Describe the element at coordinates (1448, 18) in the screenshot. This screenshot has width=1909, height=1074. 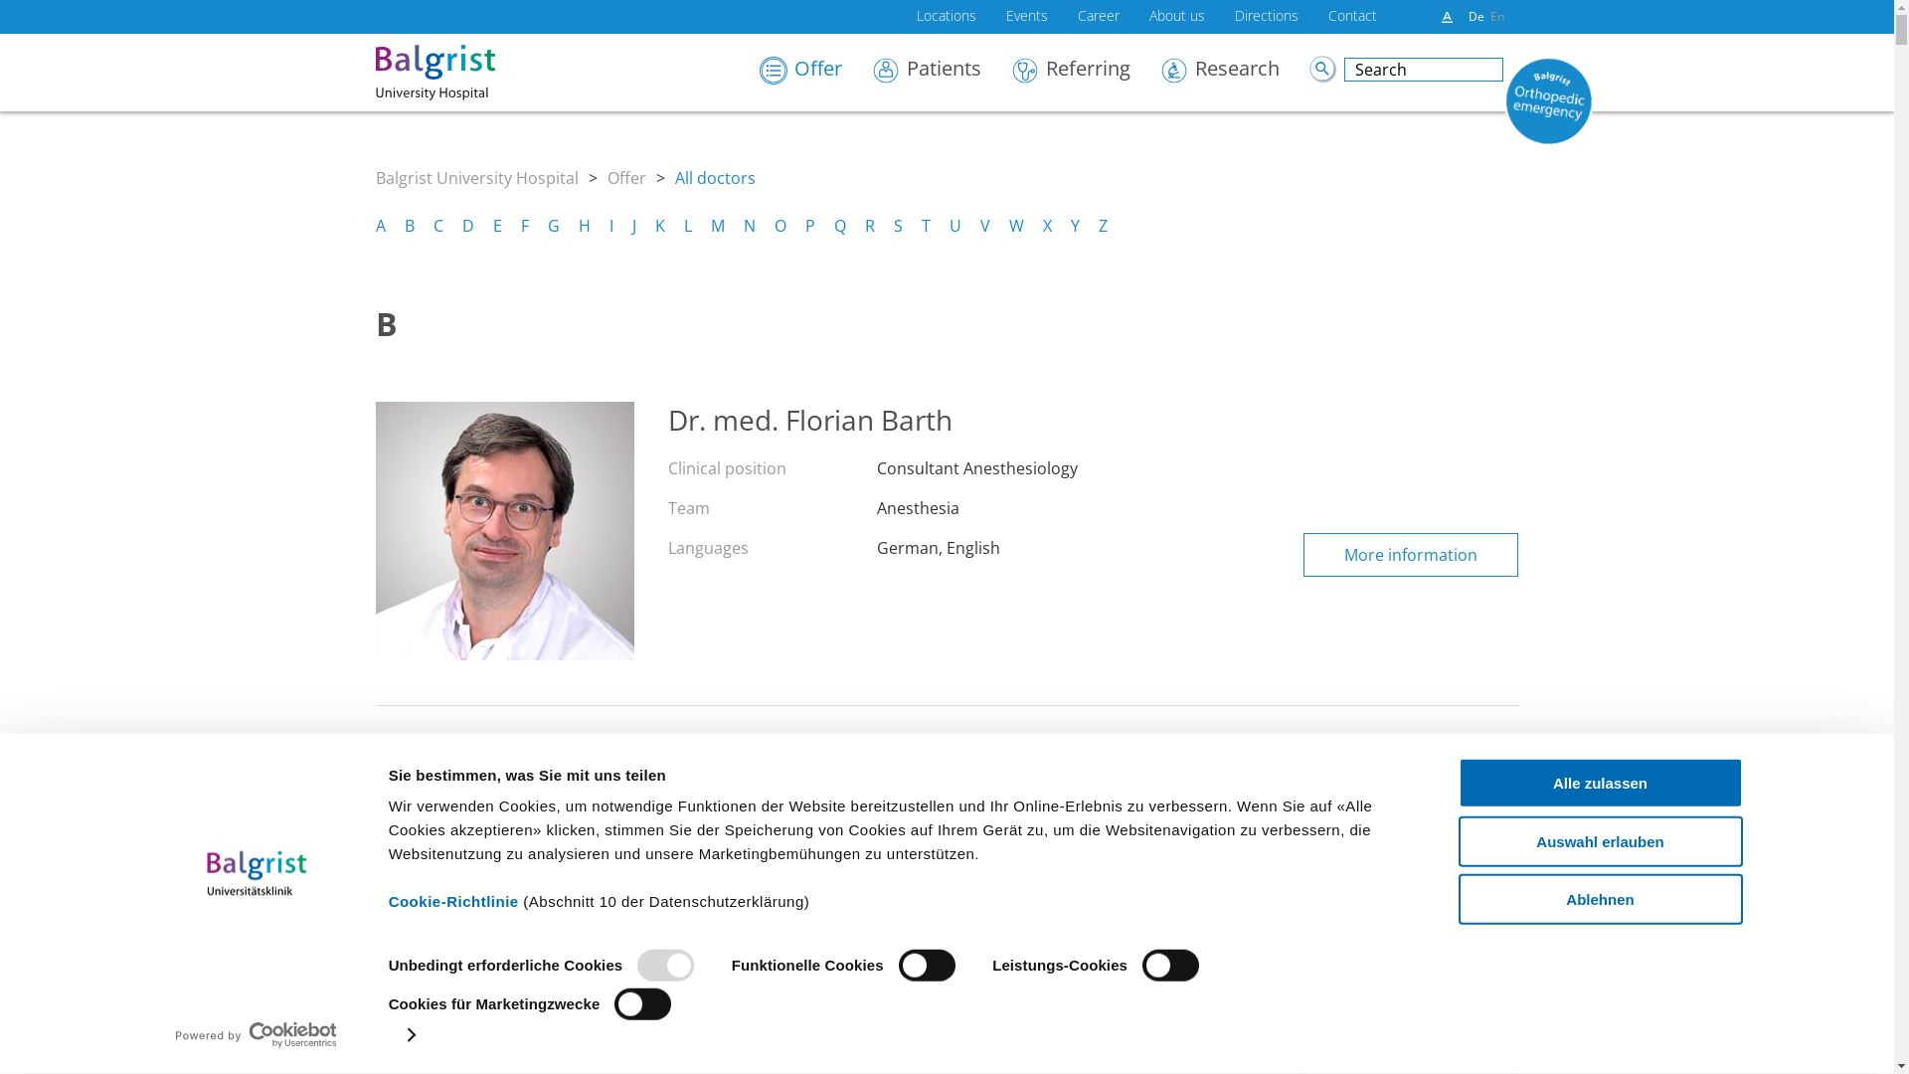
I see ` ` at that location.